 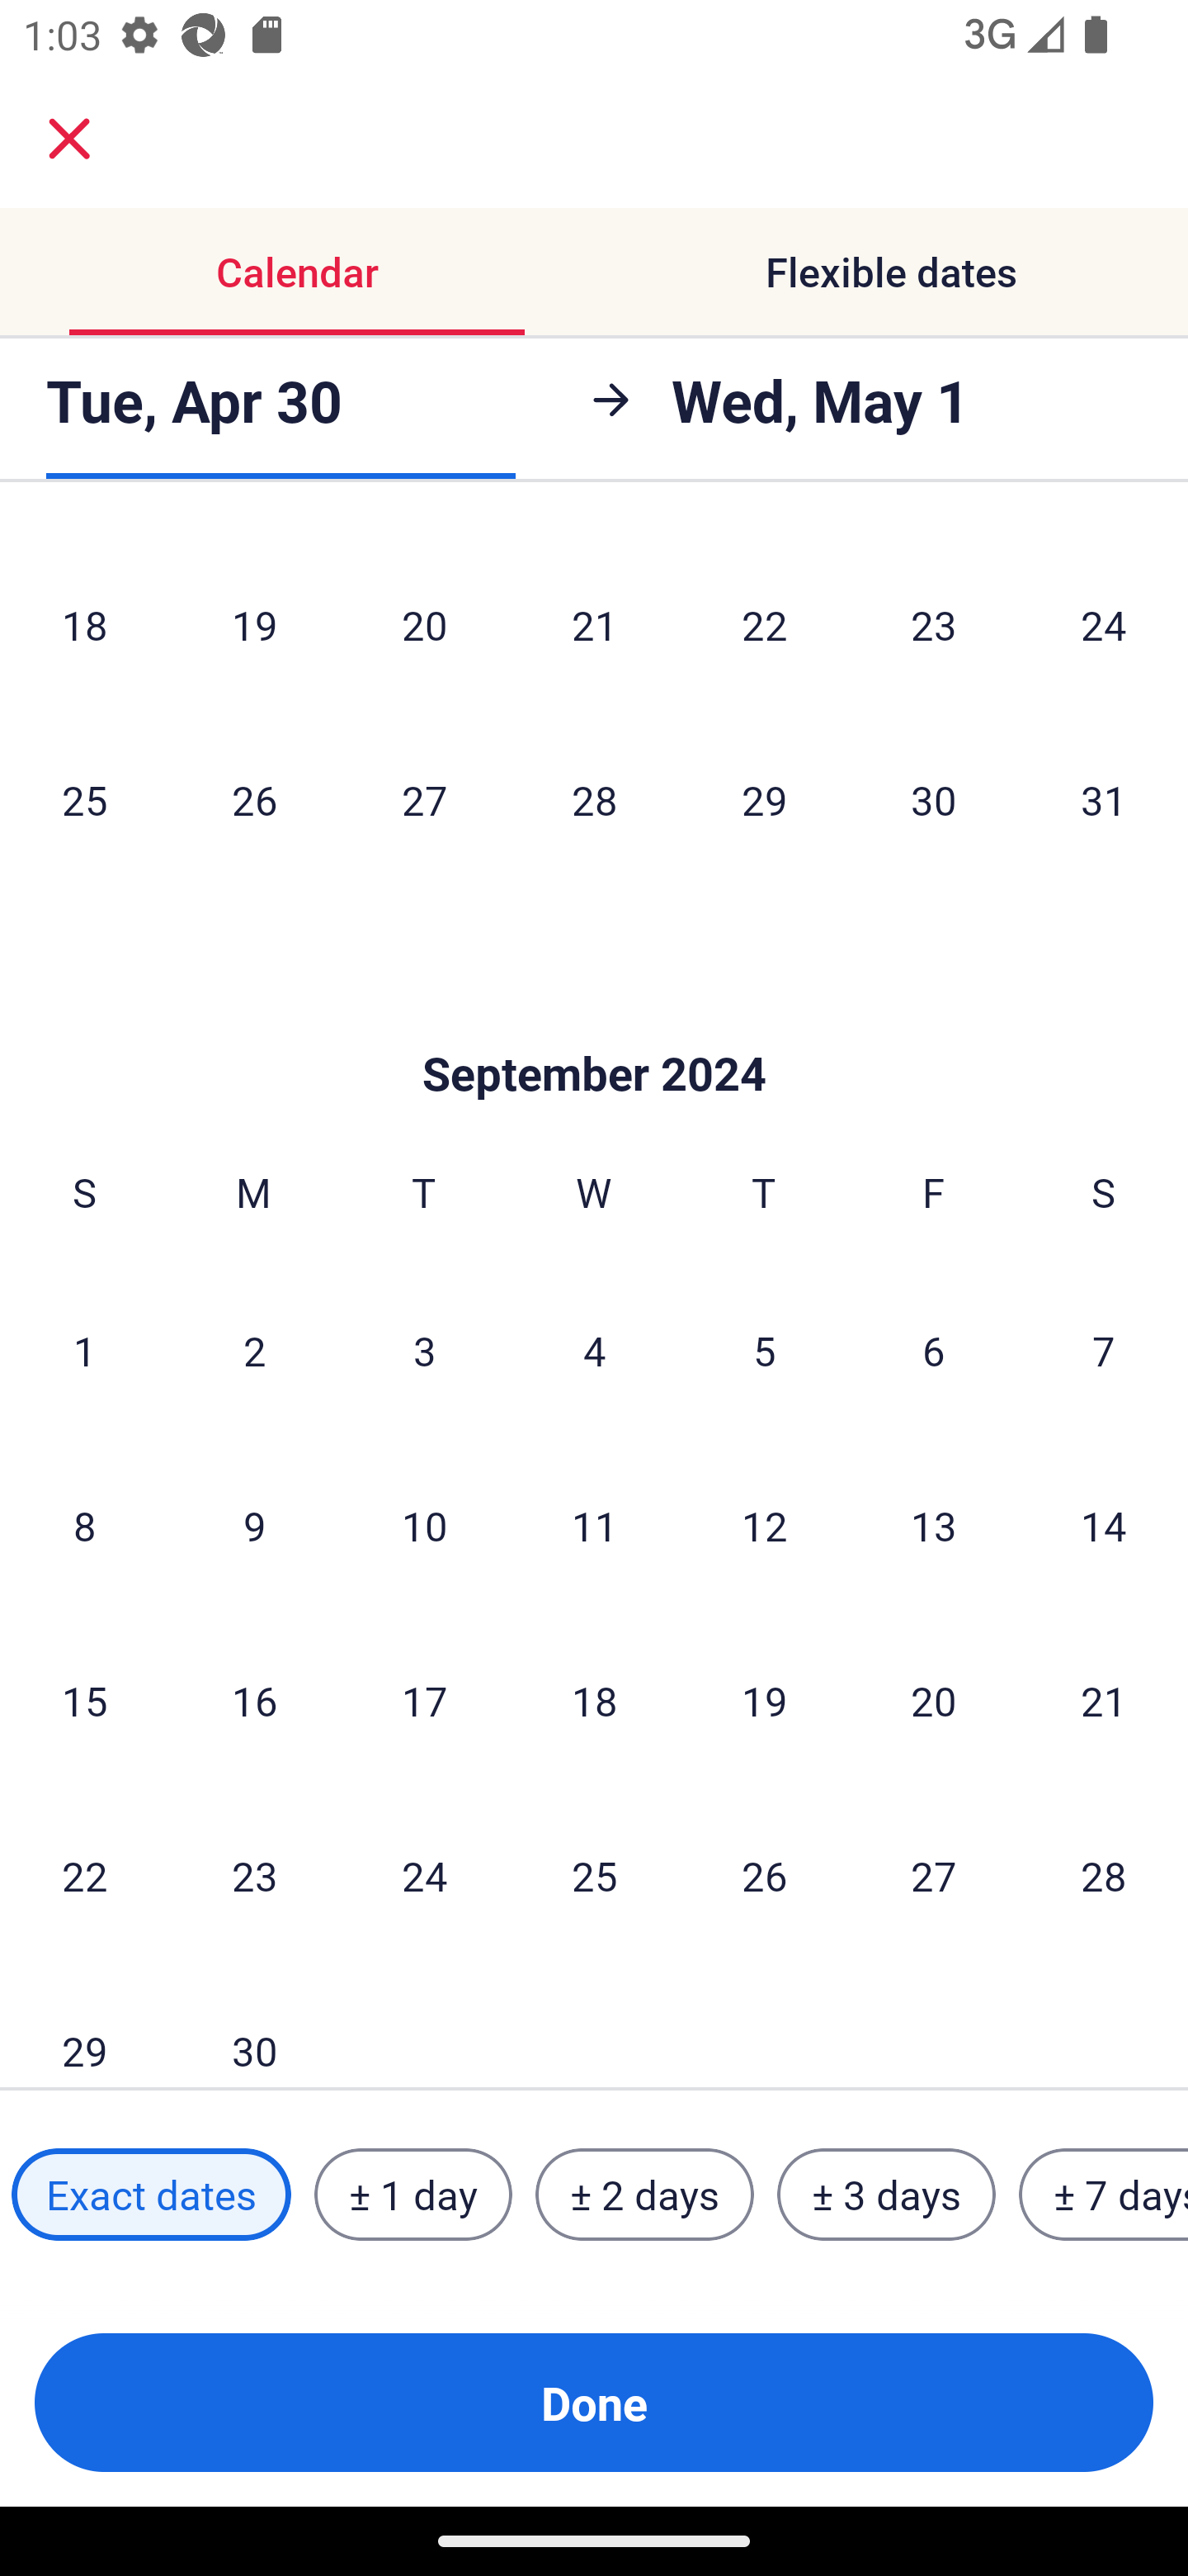 I want to click on 25 Sunday, August 25, 2024, so click(x=84, y=799).